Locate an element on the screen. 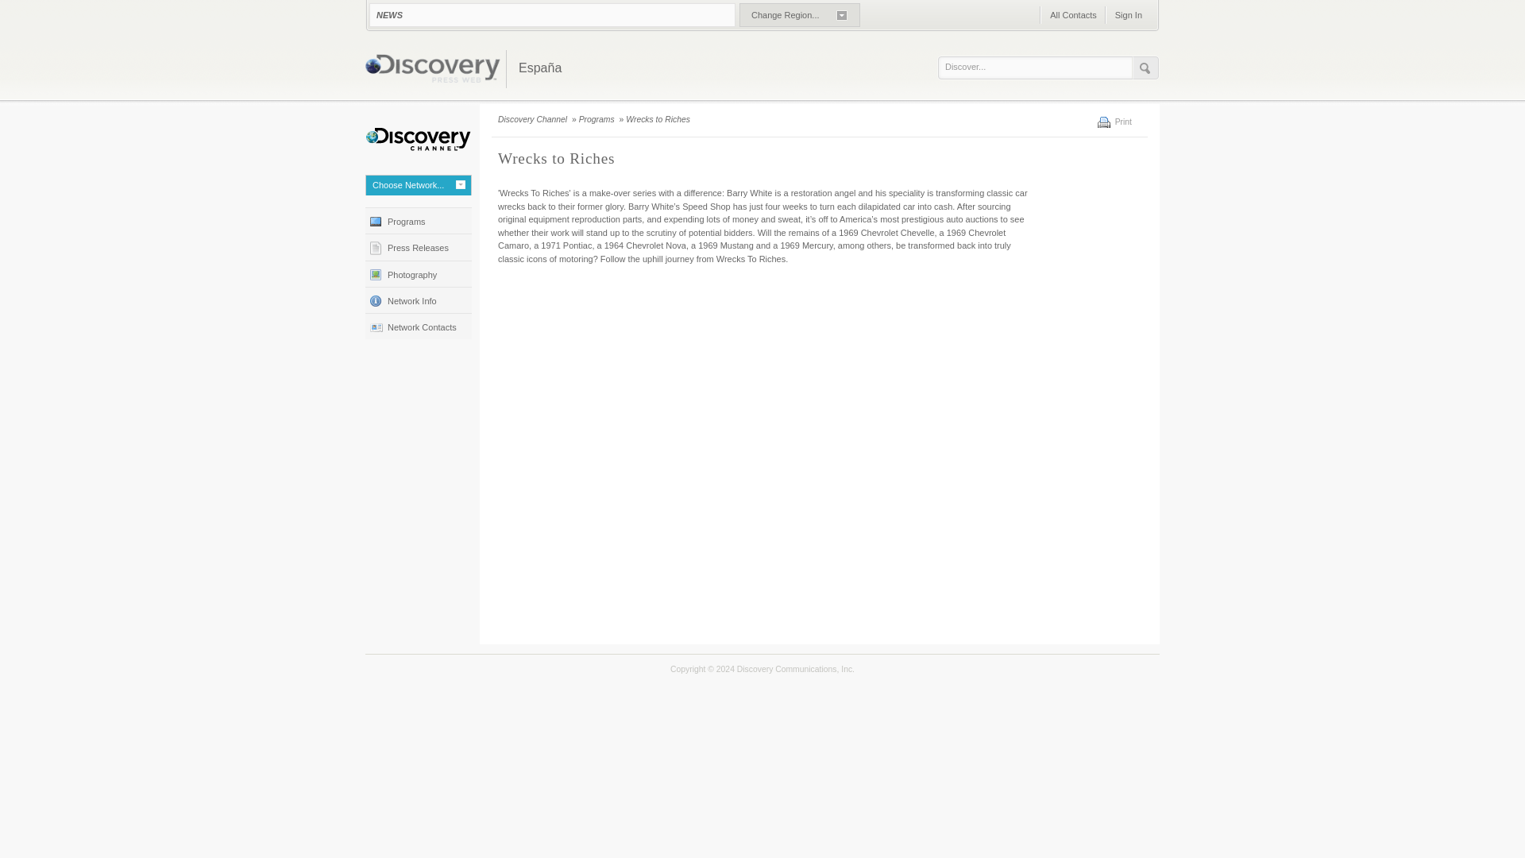 This screenshot has width=1525, height=858. Programs is located at coordinates (598, 119).